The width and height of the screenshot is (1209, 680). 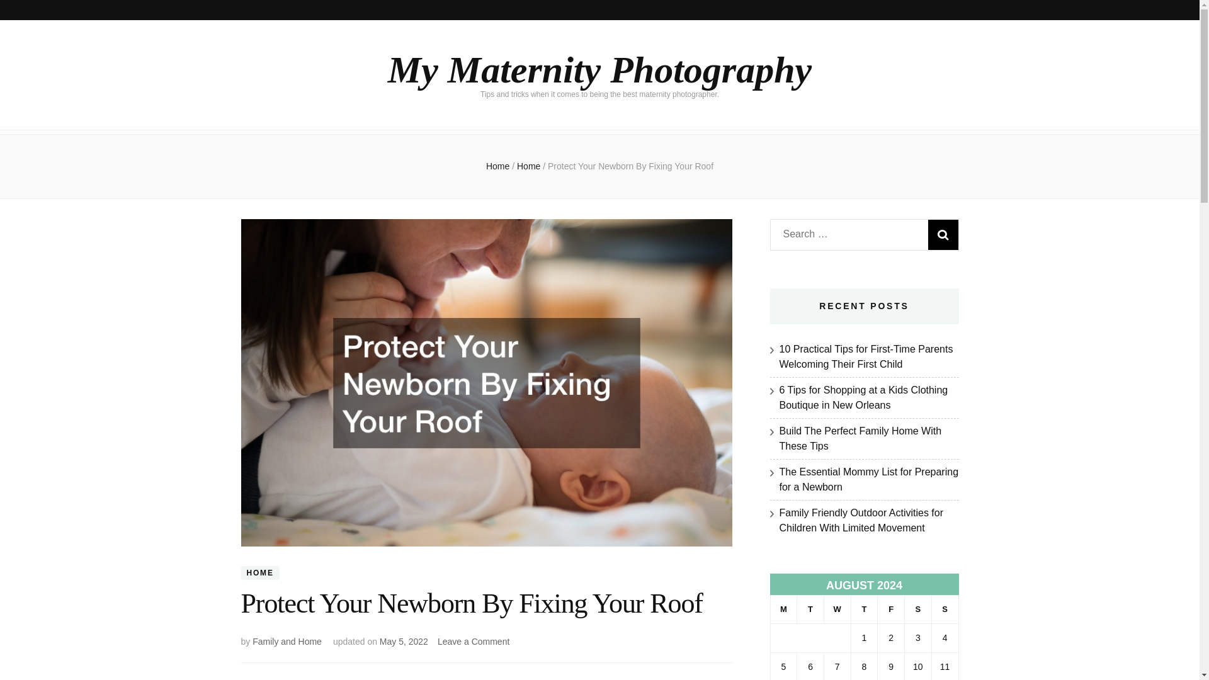 I want to click on Tuesday, so click(x=810, y=609).